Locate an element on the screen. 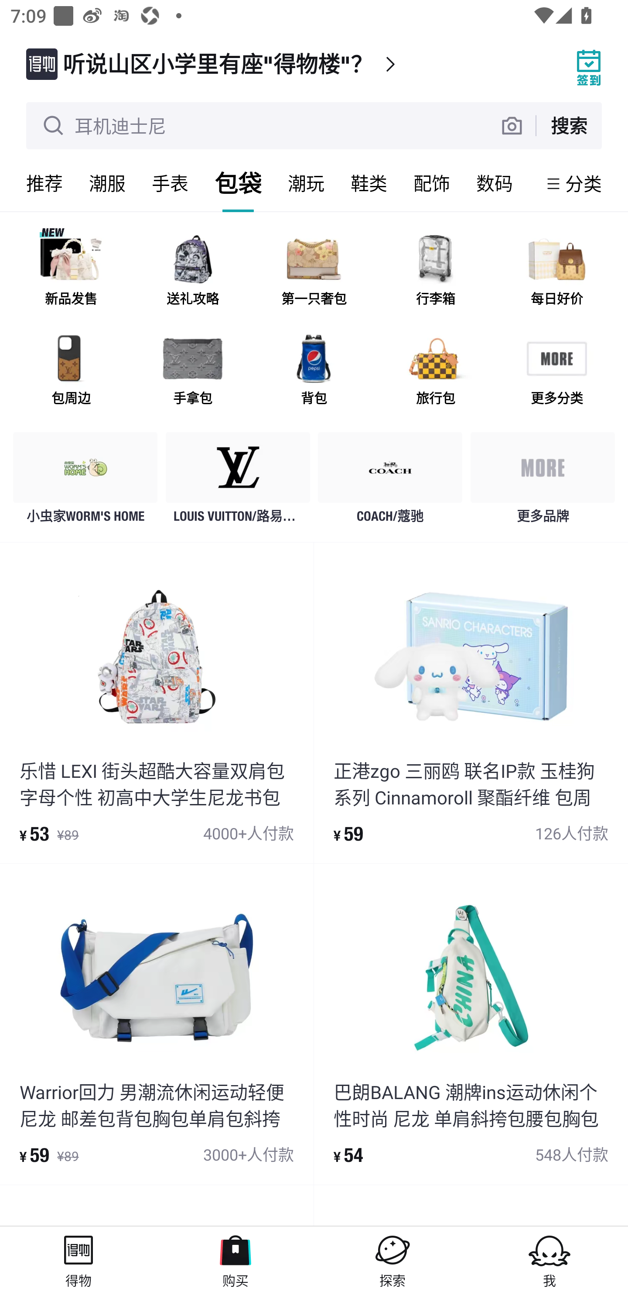 The width and height of the screenshot is (628, 1292). 搜索 is located at coordinates (569, 125).